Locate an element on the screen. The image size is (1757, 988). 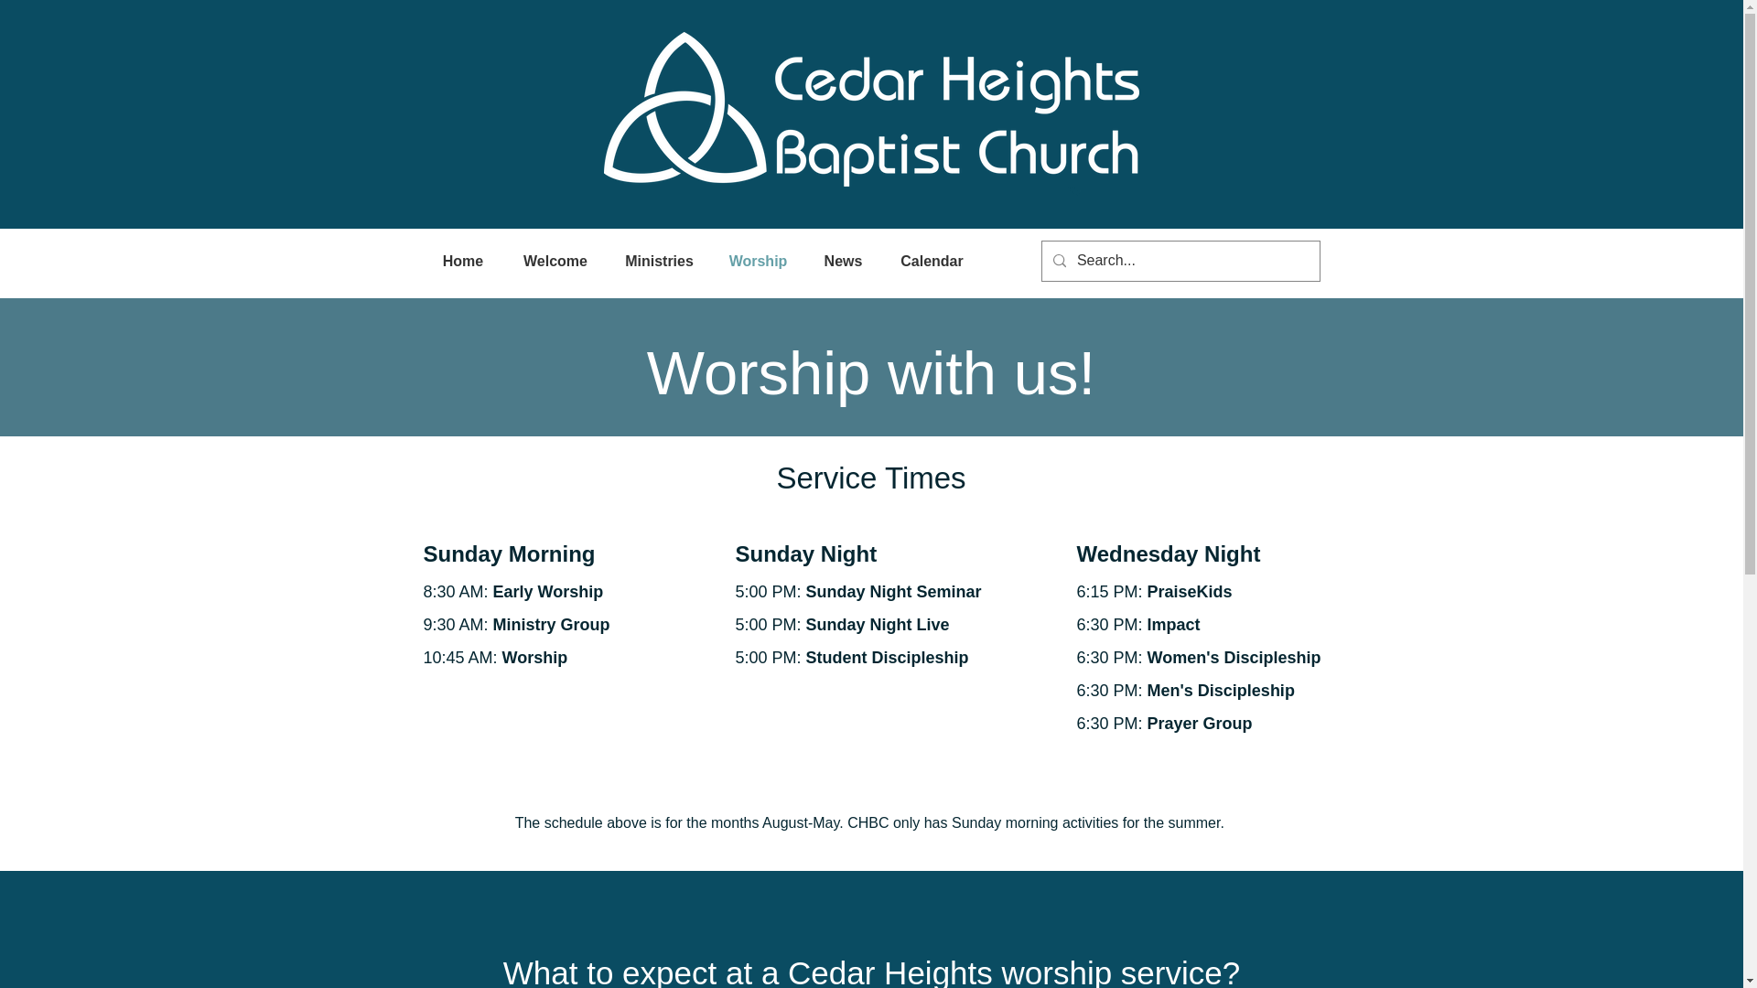
PraiseKids is located at coordinates (1190, 591).